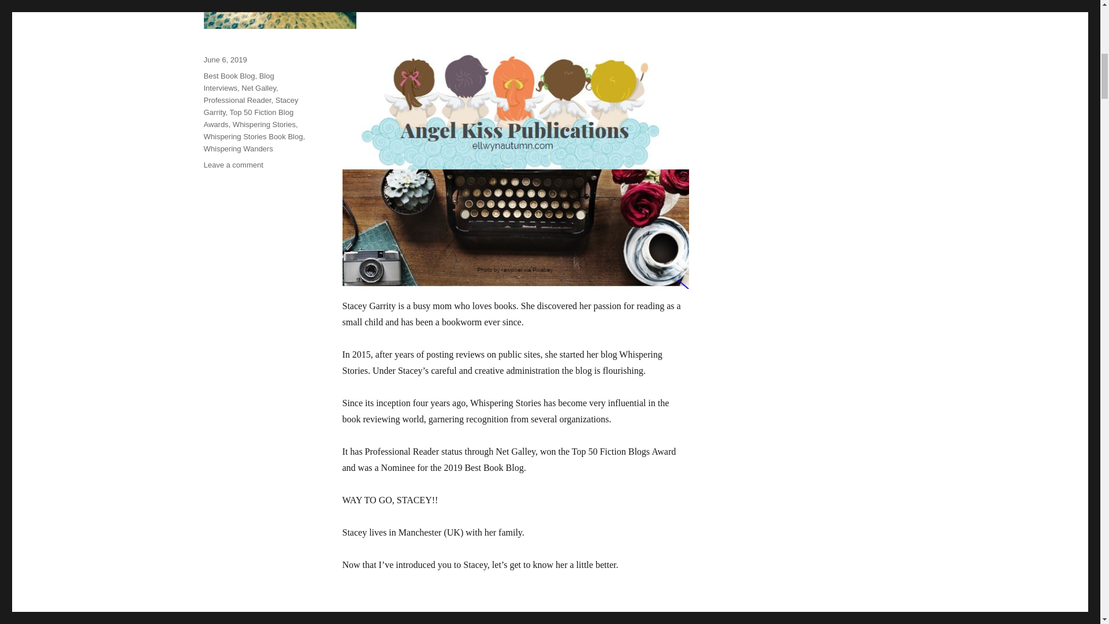 The width and height of the screenshot is (1109, 624). Describe the element at coordinates (229, 76) in the screenshot. I see `Best Book Blog` at that location.